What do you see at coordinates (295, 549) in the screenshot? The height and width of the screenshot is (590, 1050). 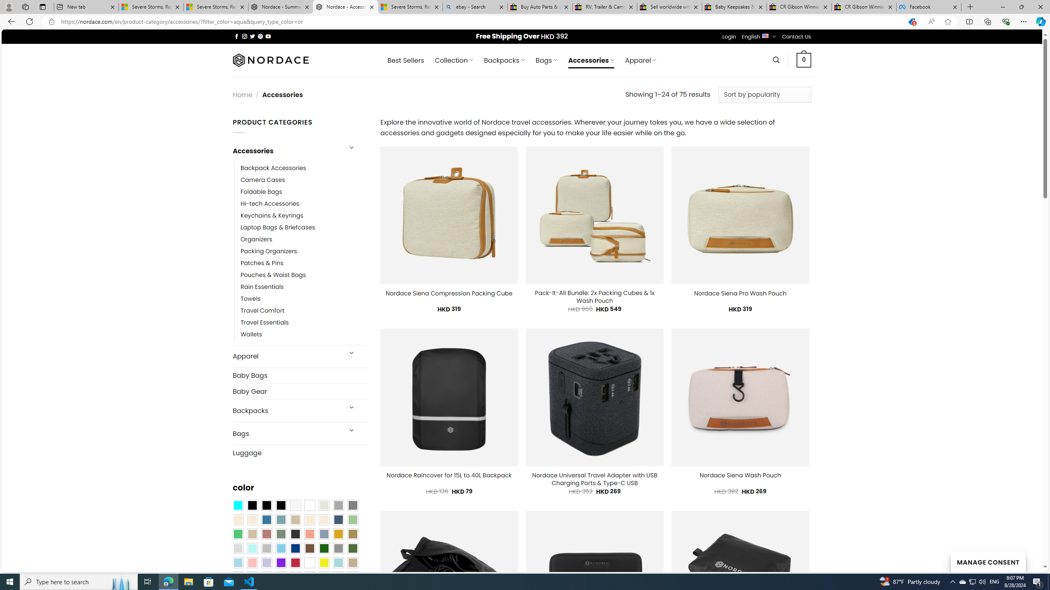 I see `Navy Blue` at bounding box center [295, 549].